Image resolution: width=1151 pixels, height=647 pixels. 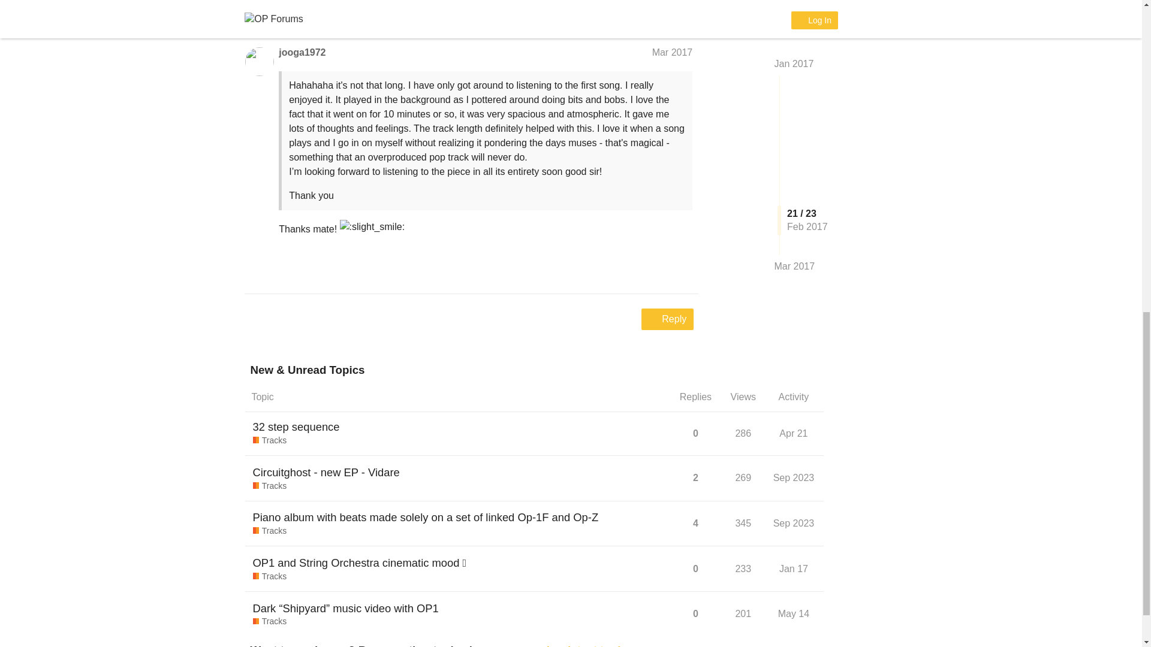 I want to click on jooga1972, so click(x=302, y=53).